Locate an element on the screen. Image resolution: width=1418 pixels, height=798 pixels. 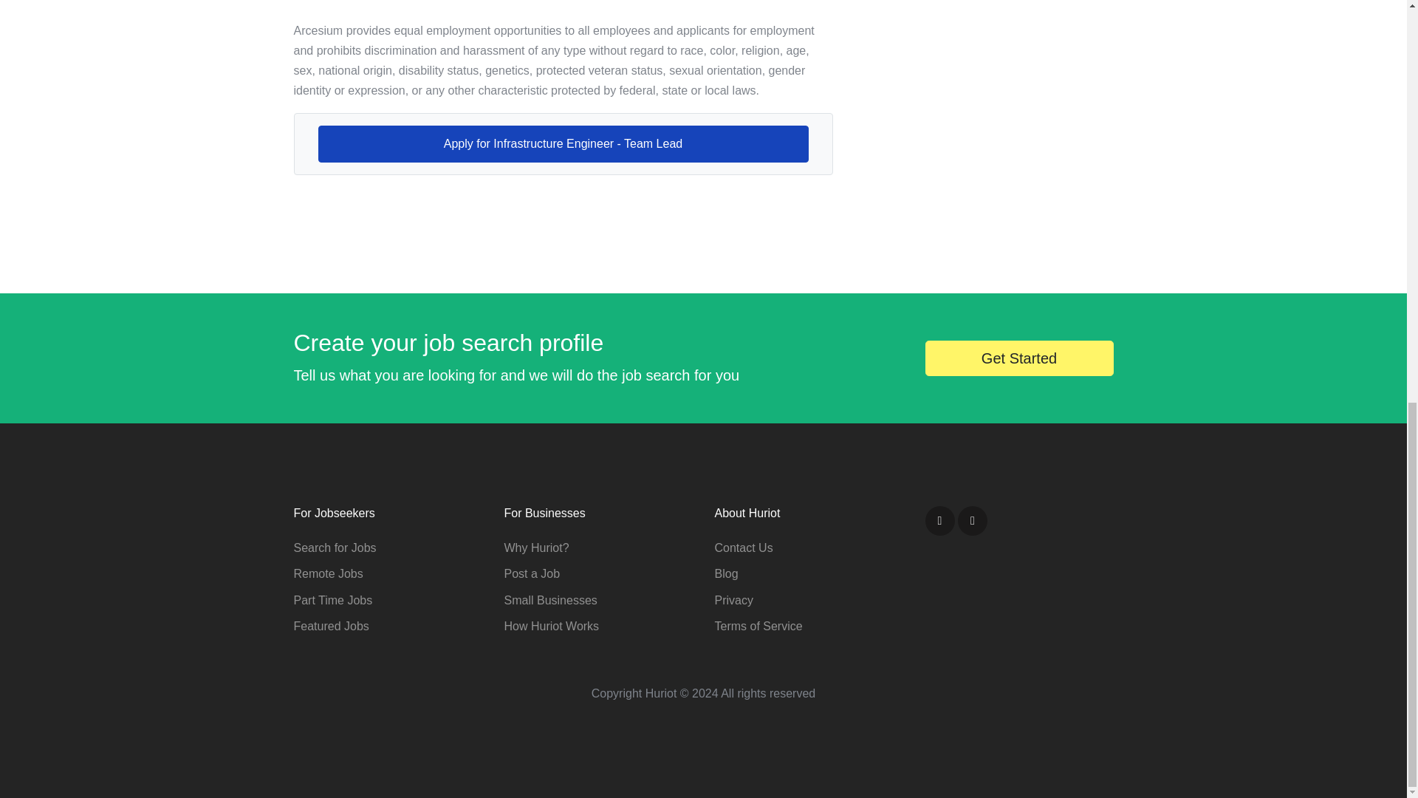
Remote Jobs is located at coordinates (328, 573).